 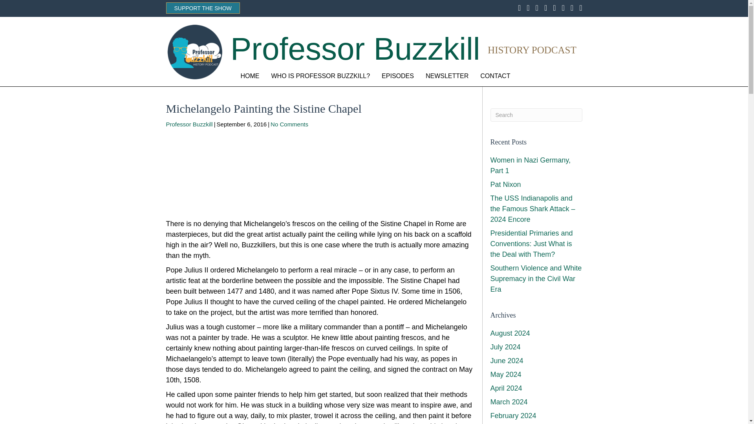 I want to click on Professor Buzzkill, so click(x=189, y=124).